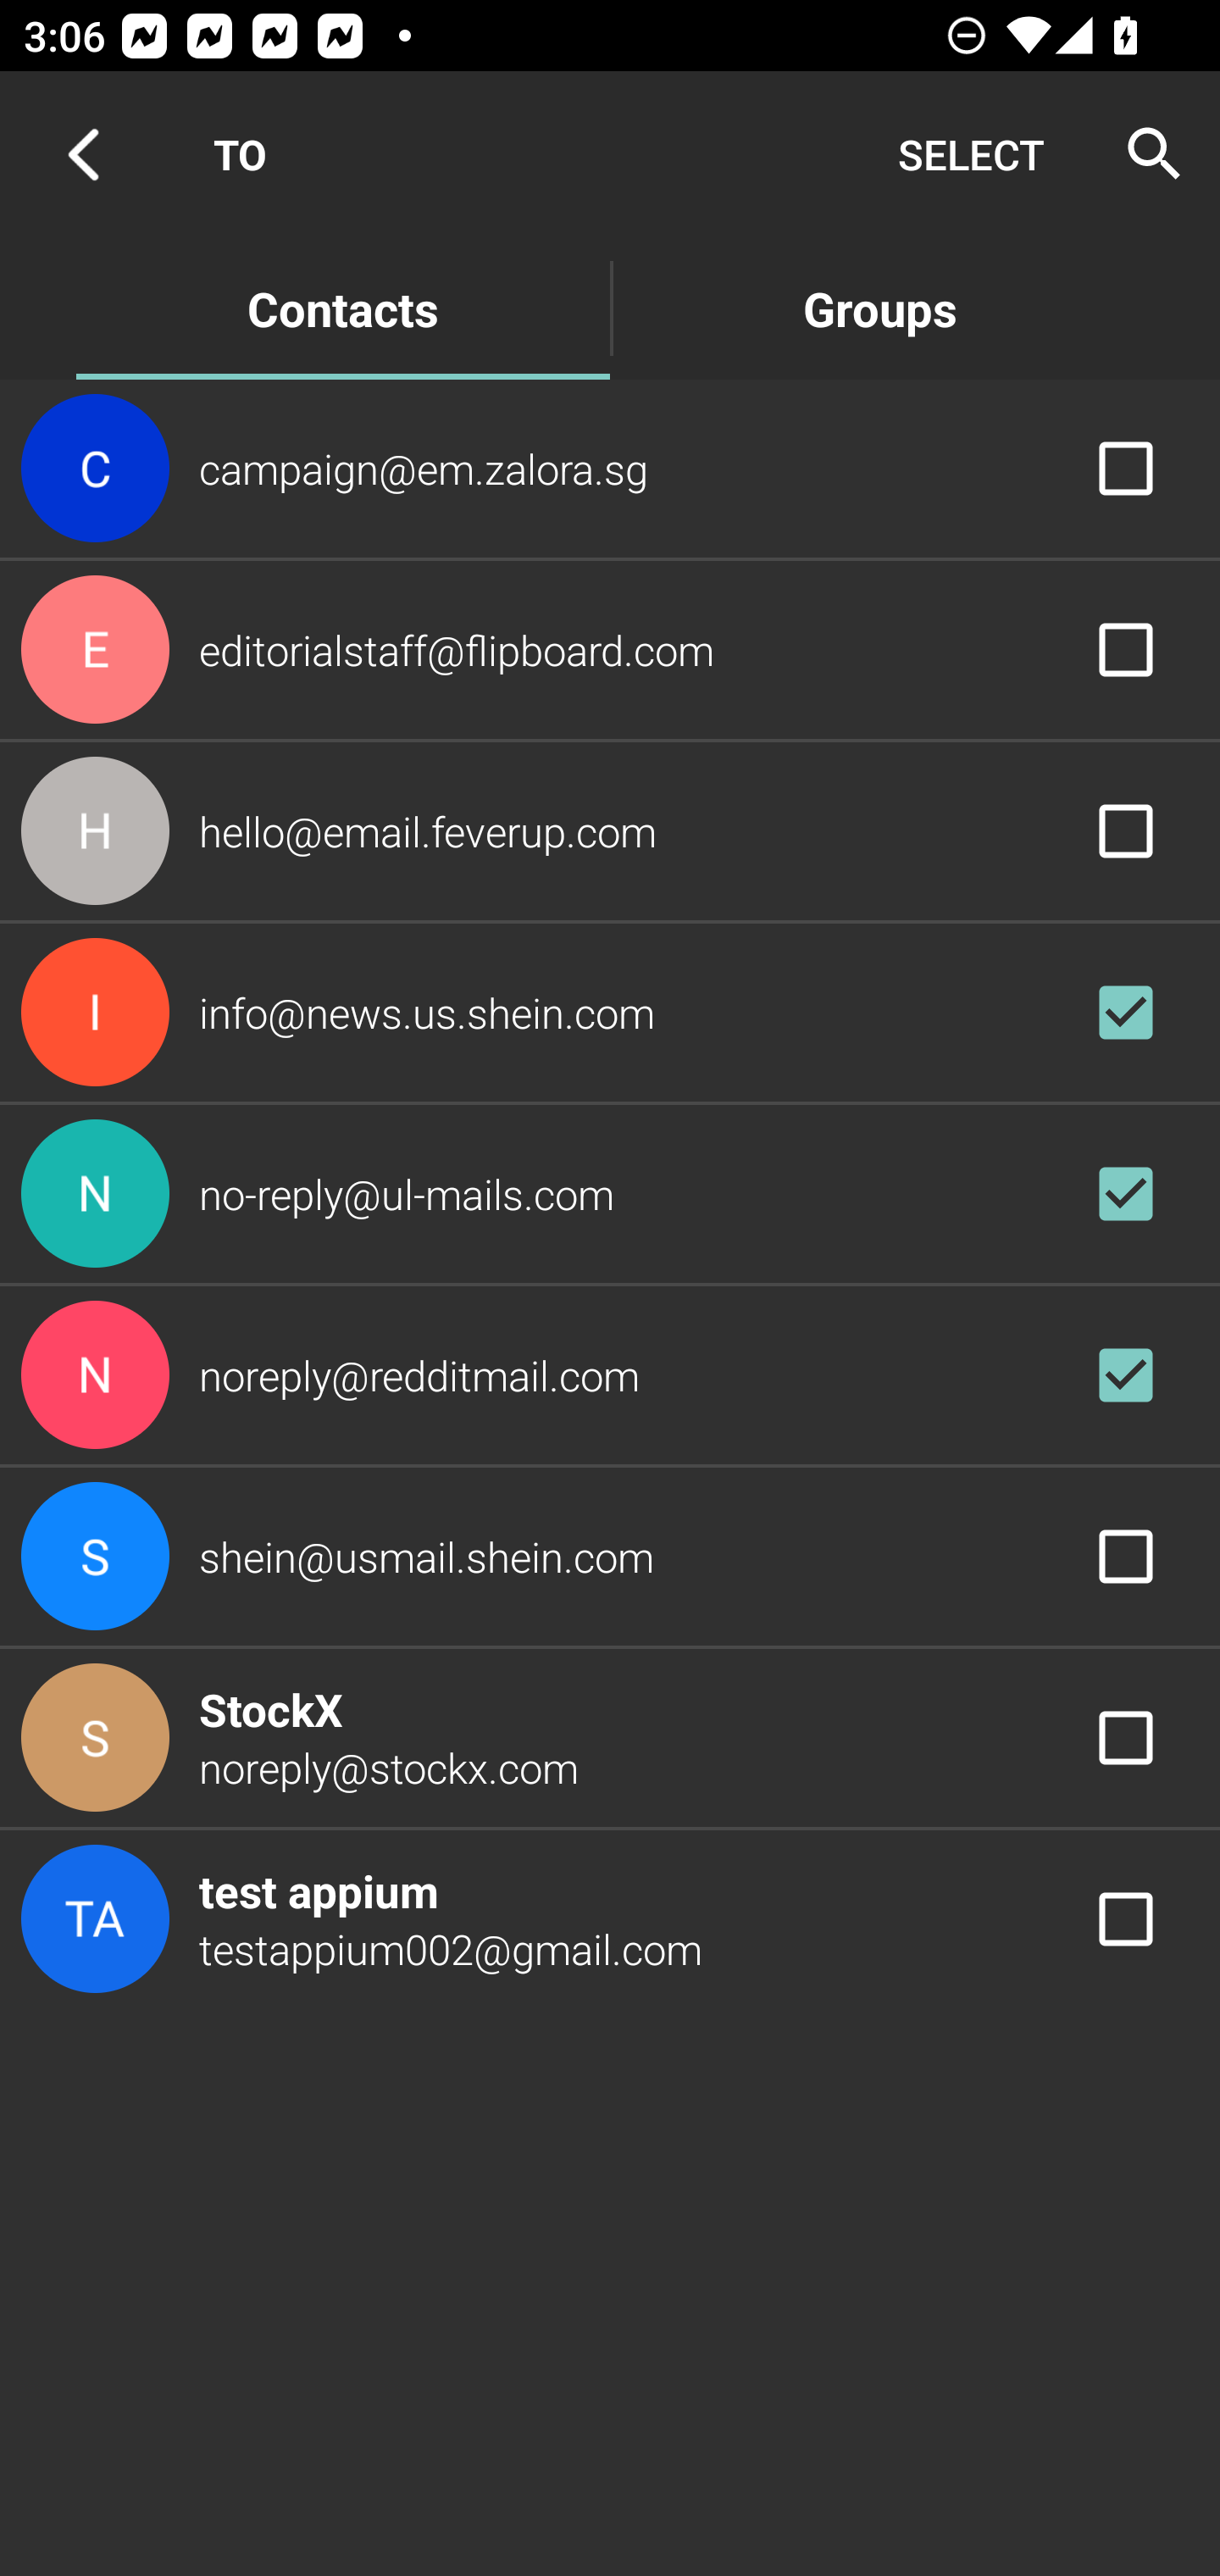  I want to click on test appium testappium002@gmail.com, so click(610, 1920).